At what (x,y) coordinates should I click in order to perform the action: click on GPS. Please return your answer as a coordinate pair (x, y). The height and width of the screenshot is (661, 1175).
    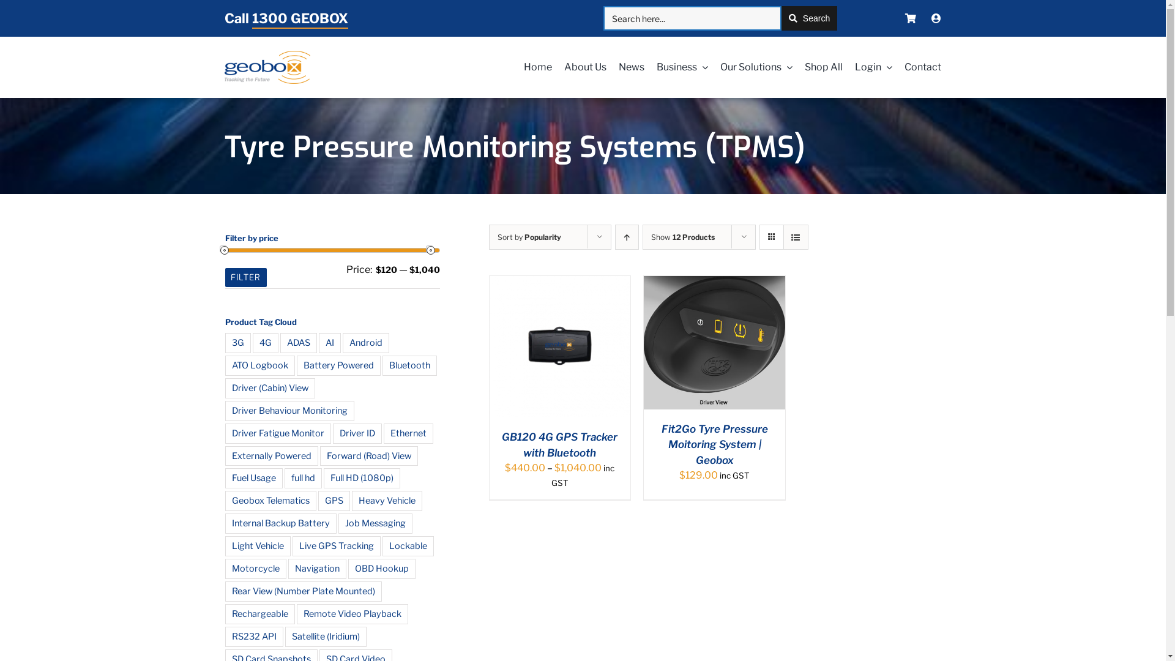
    Looking at the image, I should click on (334, 501).